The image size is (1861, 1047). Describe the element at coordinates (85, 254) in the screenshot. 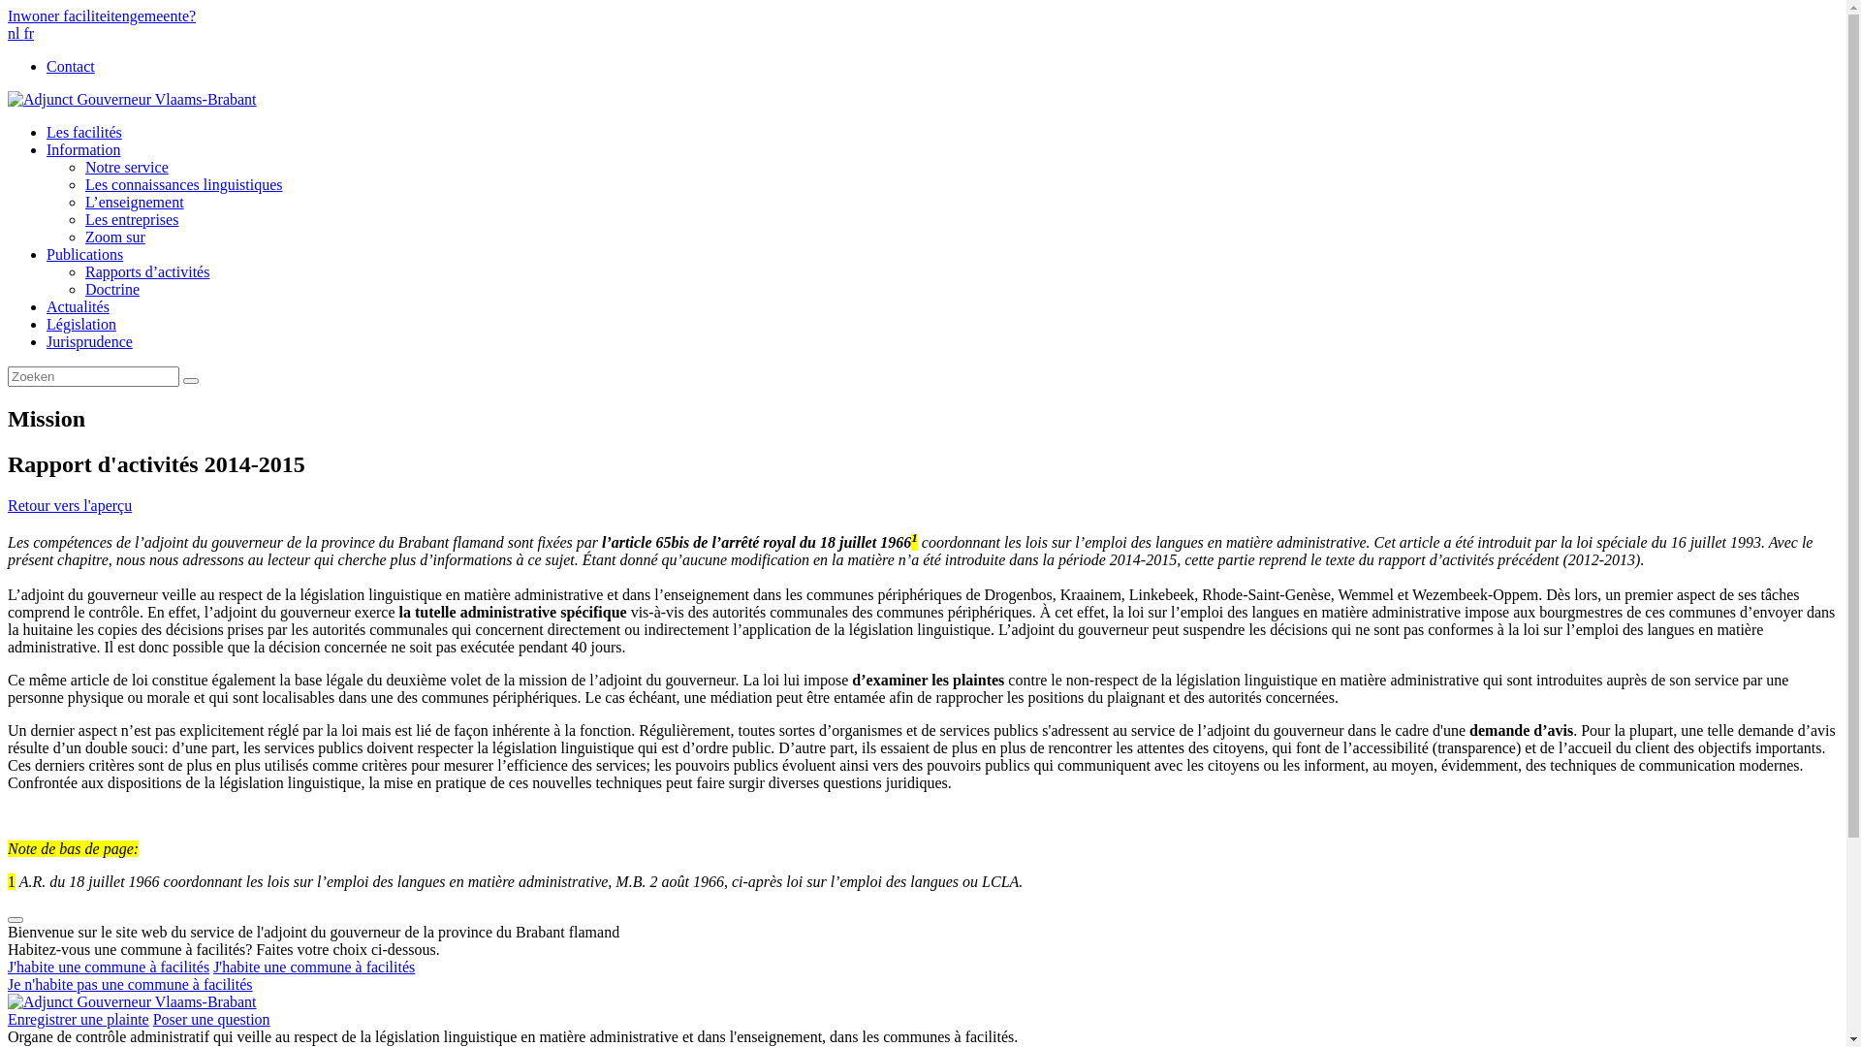

I see `Publications` at that location.